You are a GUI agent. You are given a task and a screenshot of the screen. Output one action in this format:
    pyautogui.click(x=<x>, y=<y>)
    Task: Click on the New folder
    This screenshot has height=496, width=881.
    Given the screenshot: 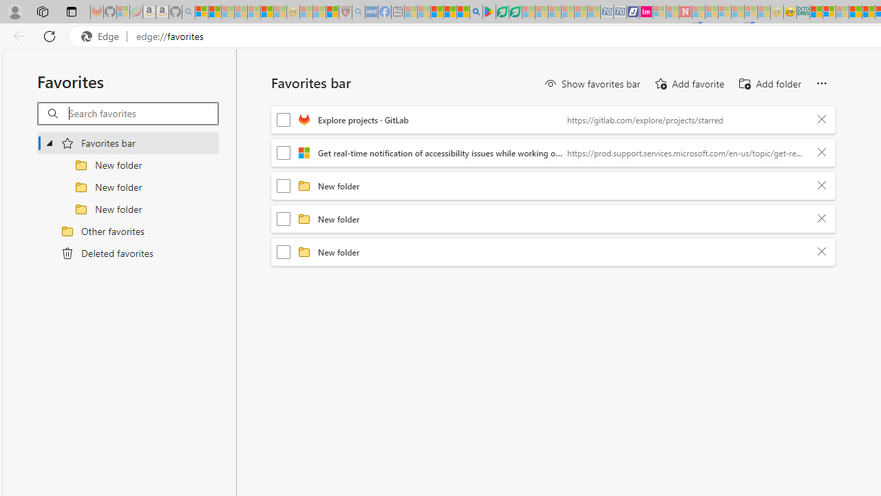 What is the action you would take?
    pyautogui.click(x=563, y=251)
    